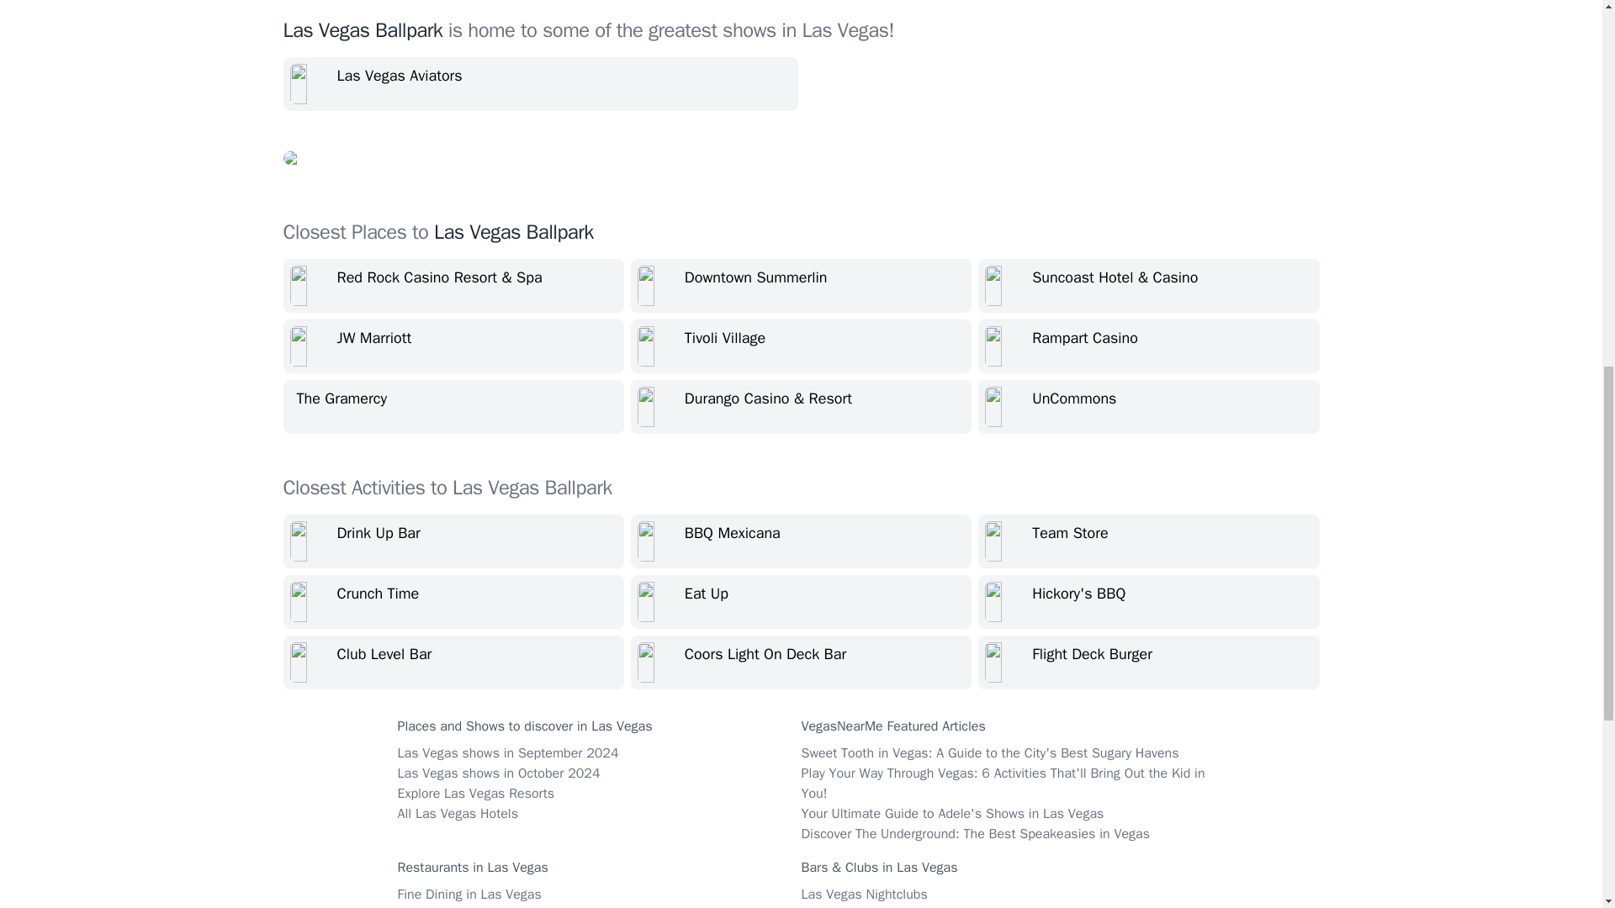 The image size is (1615, 908). Describe the element at coordinates (801, 541) in the screenshot. I see `BBQ Mexicana` at that location.